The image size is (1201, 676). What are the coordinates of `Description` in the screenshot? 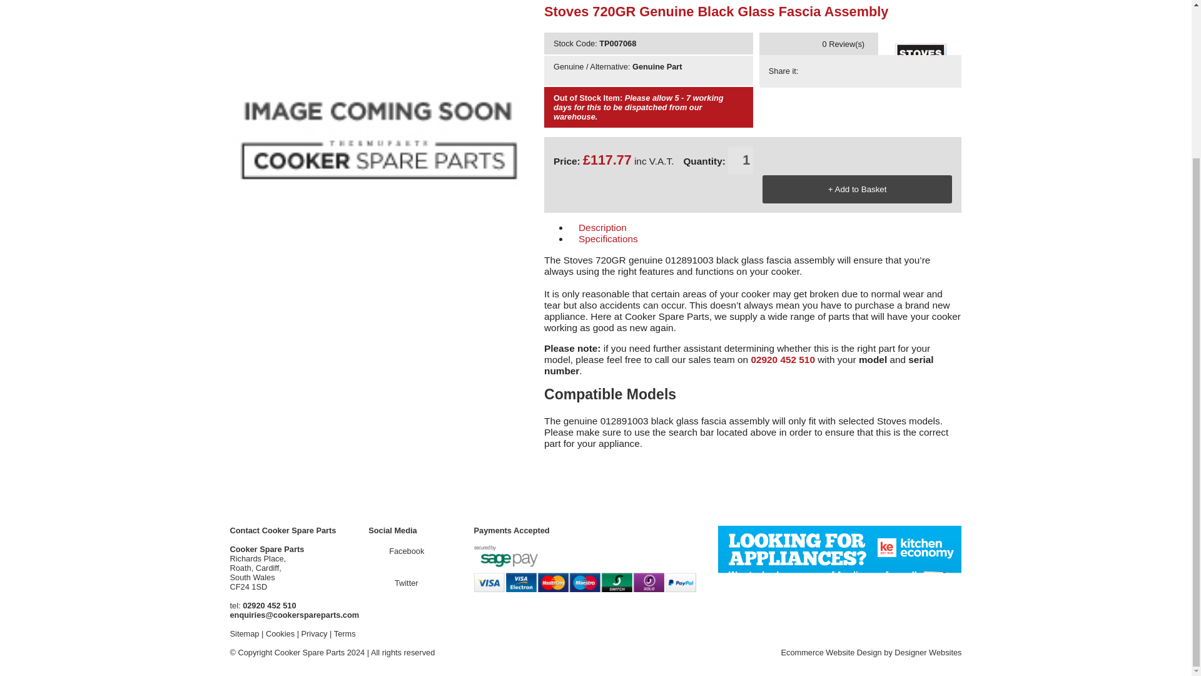 It's located at (667, 228).